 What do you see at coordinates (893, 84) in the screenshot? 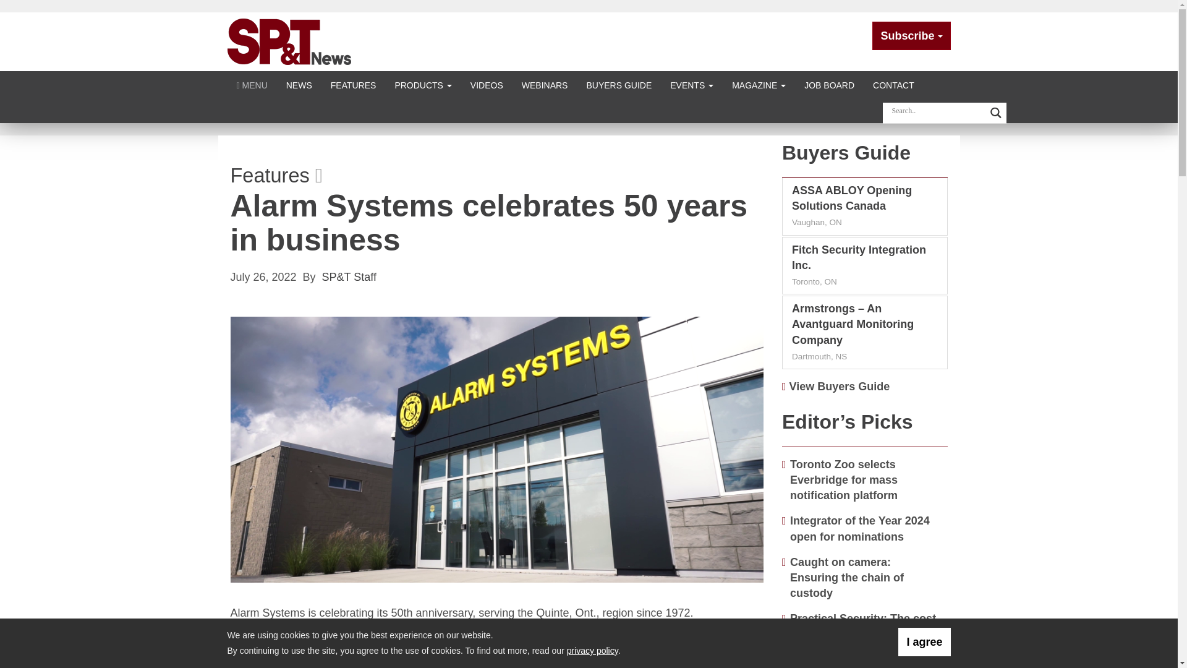
I see `CONTACT` at bounding box center [893, 84].